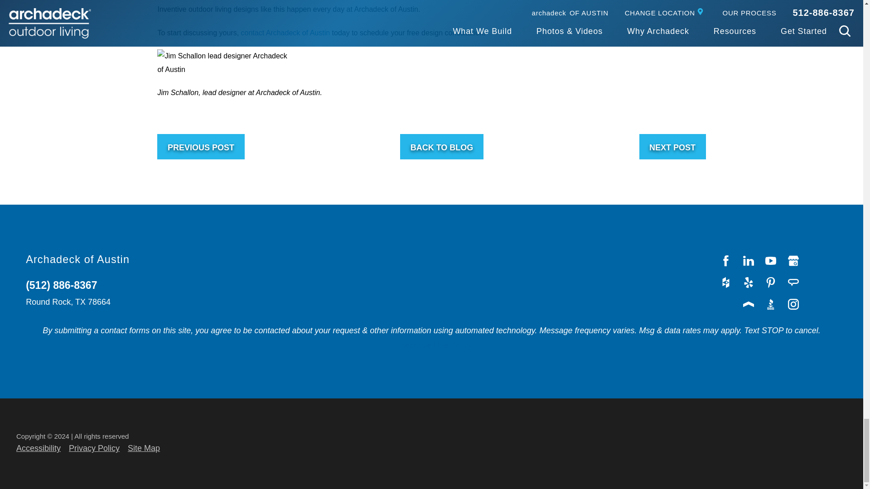 This screenshot has width=870, height=489. What do you see at coordinates (749, 261) in the screenshot?
I see `LinkedIn` at bounding box center [749, 261].